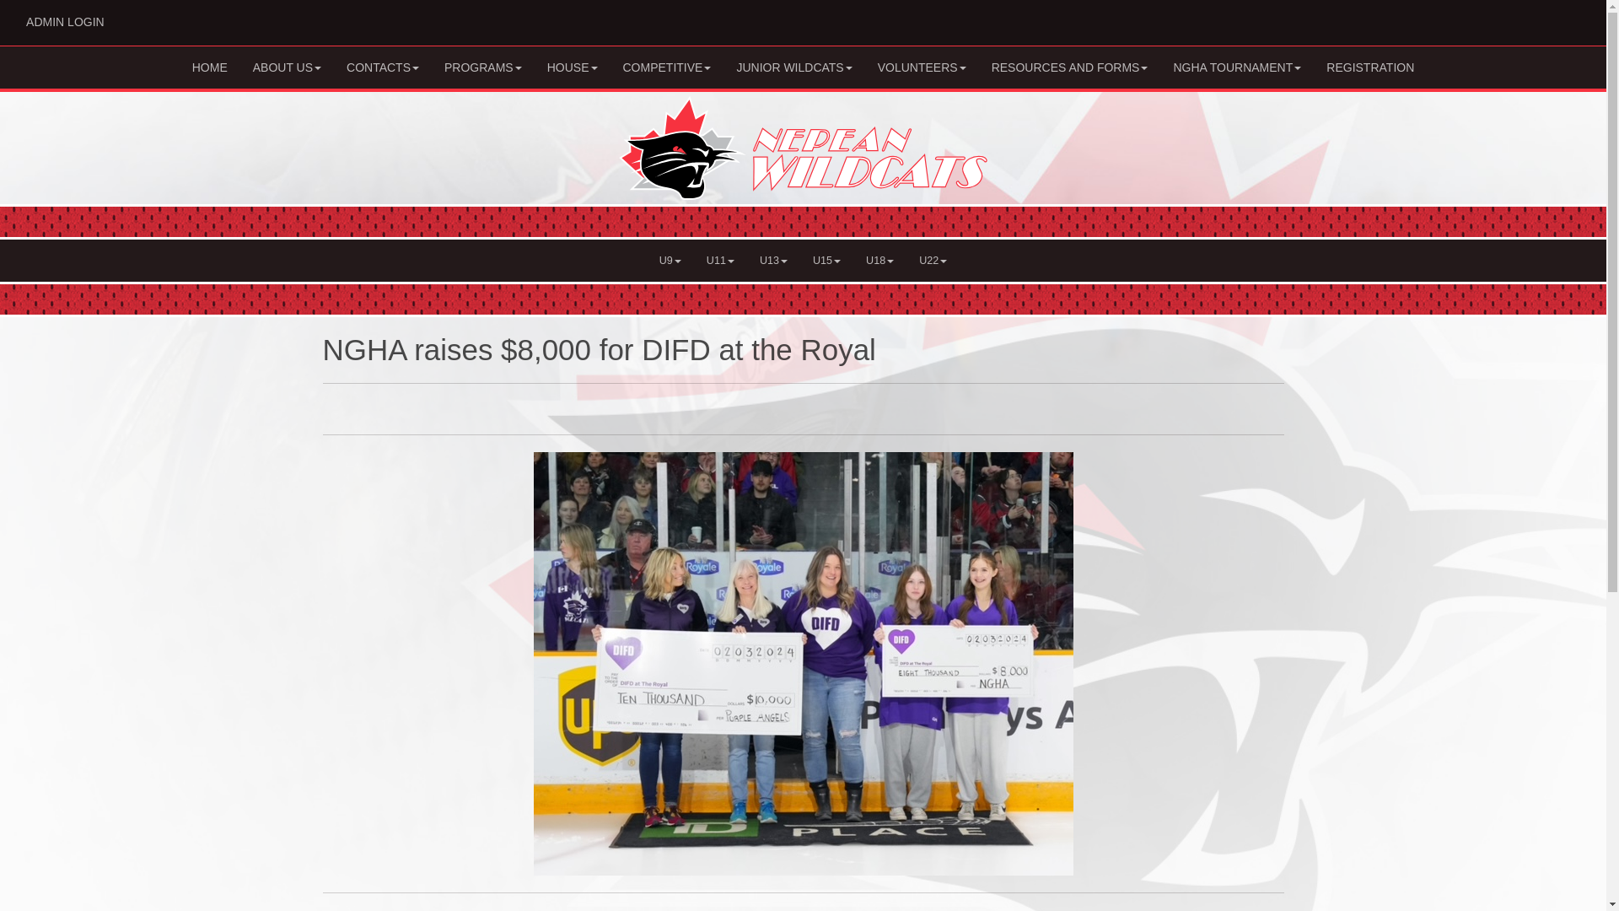 The image size is (1619, 911). Describe the element at coordinates (1545, 17) in the screenshot. I see `Twitter` at that location.